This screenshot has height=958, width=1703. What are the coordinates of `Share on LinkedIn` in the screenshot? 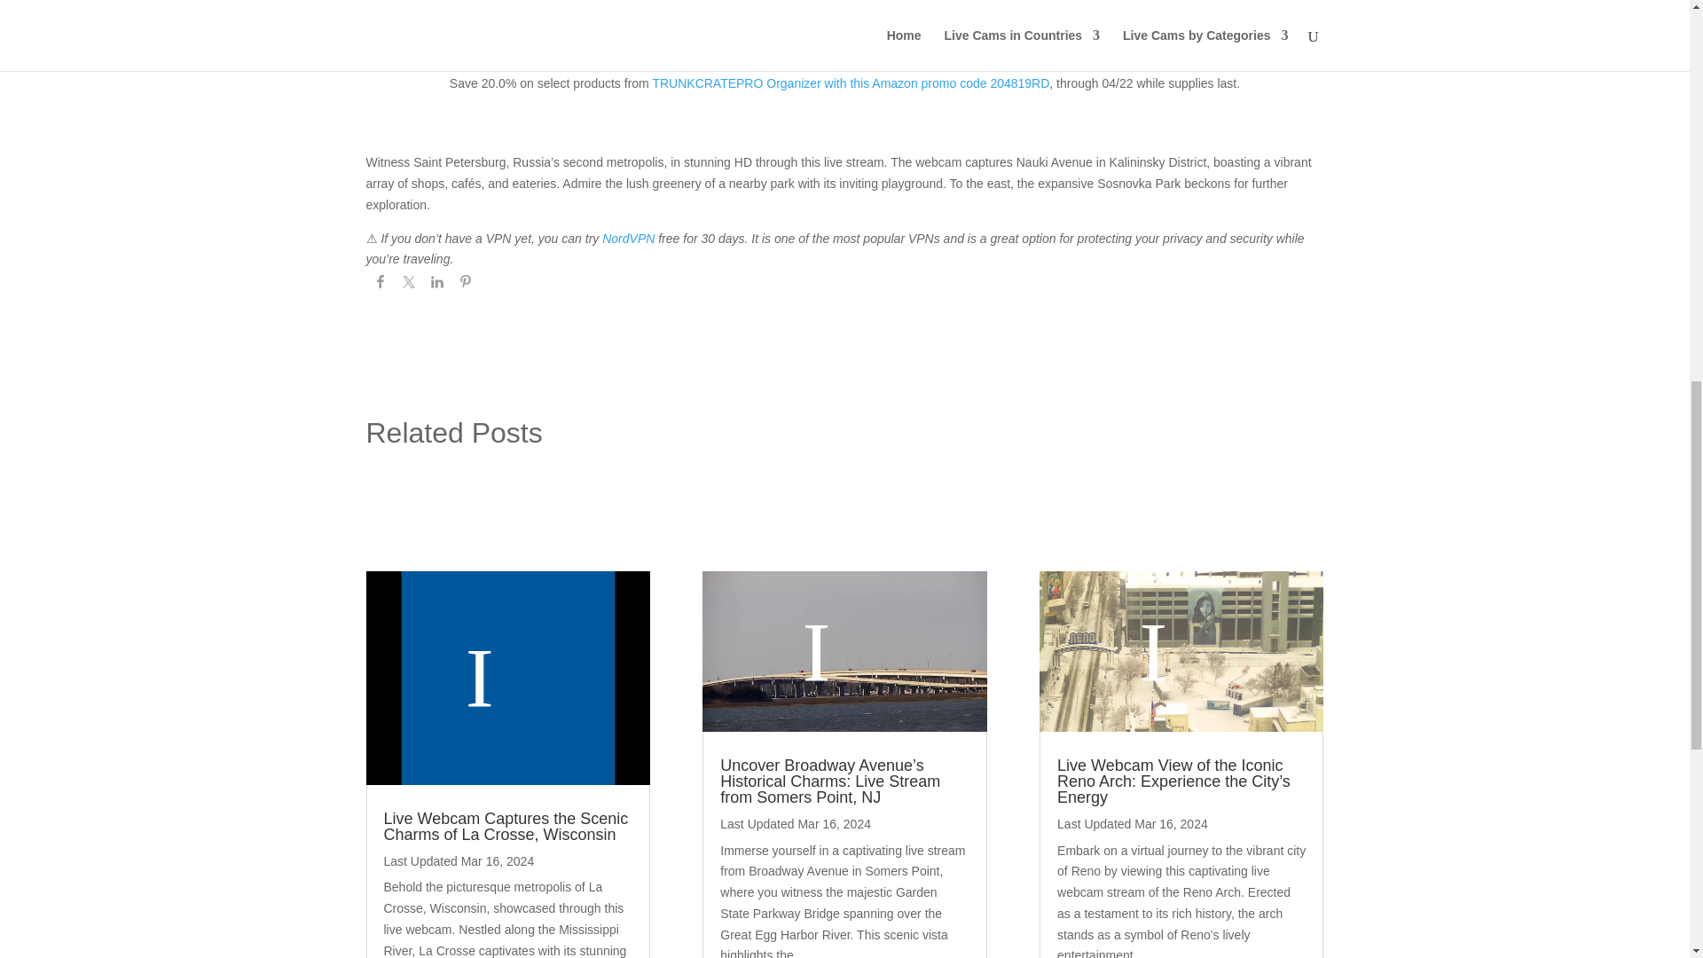 It's located at (436, 284).